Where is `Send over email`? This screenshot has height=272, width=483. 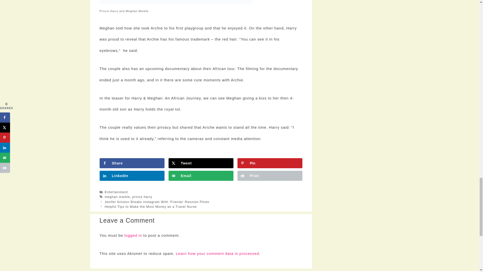 Send over email is located at coordinates (201, 176).